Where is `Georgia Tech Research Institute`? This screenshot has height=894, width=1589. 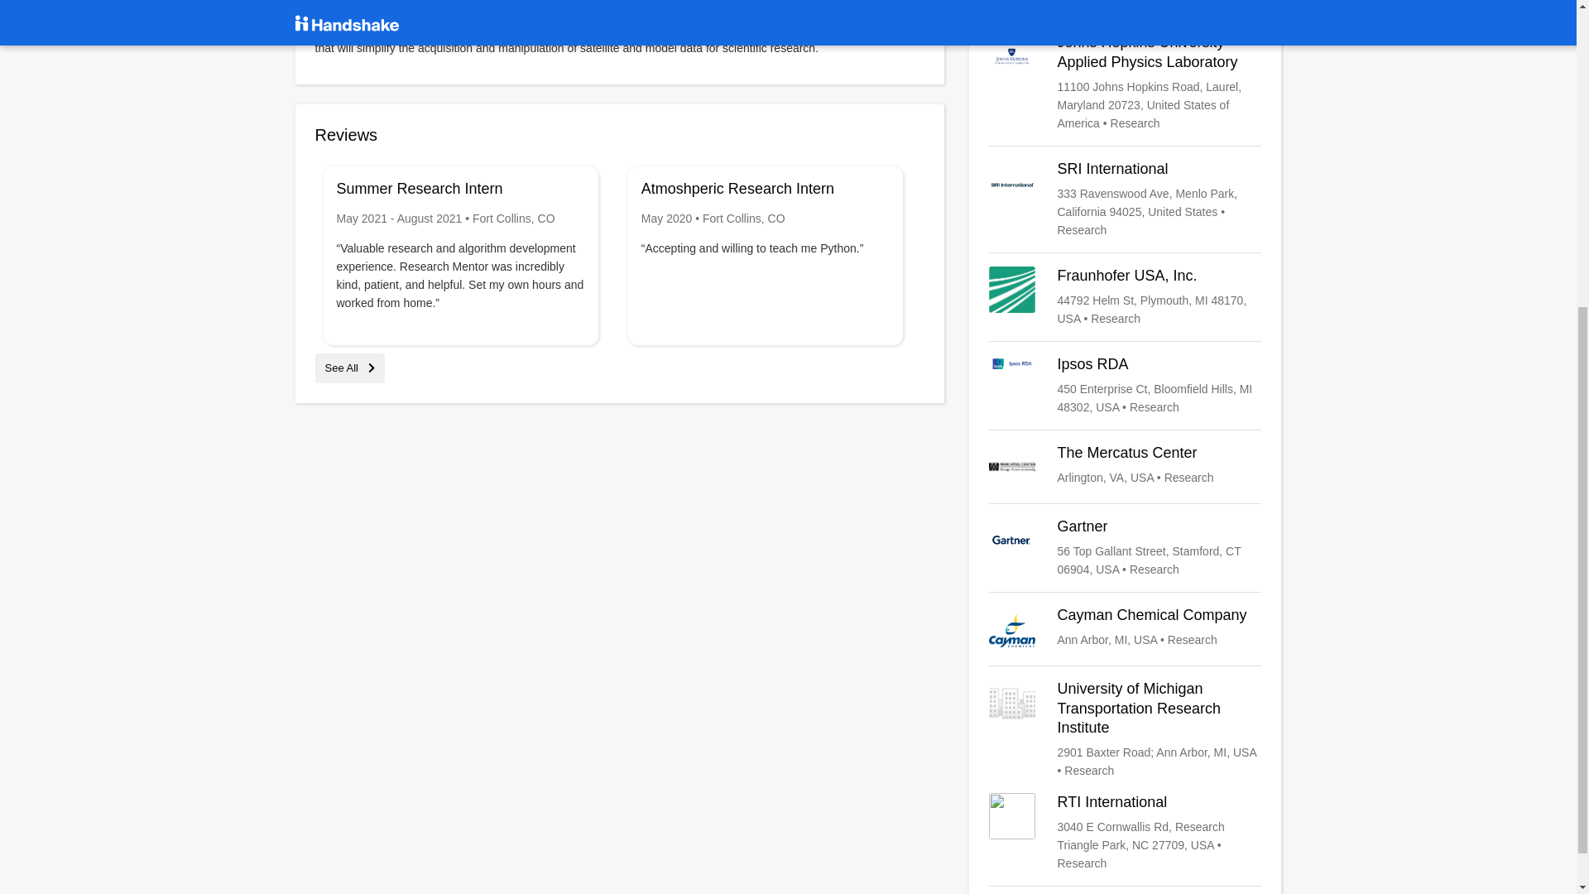 Georgia Tech Research Institute is located at coordinates (1125, 2).